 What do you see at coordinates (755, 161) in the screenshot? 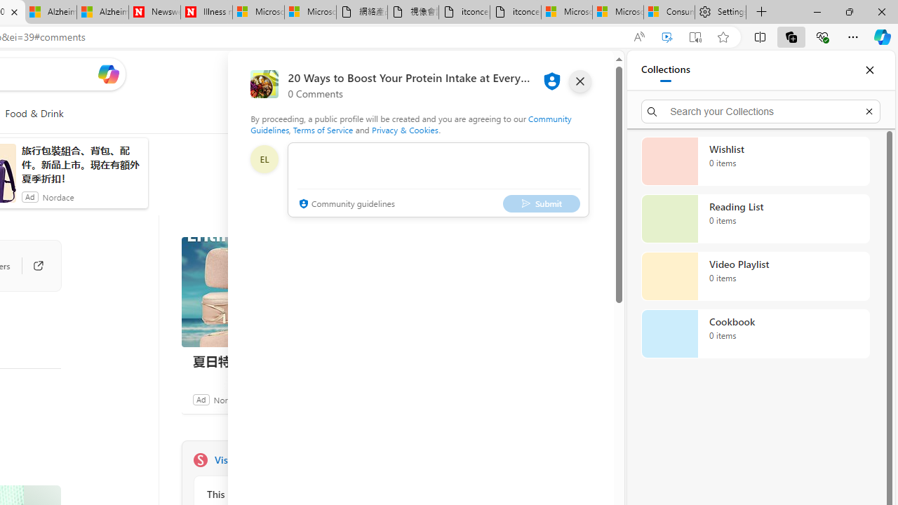
I see `Wishlist collection, 0 items` at bounding box center [755, 161].